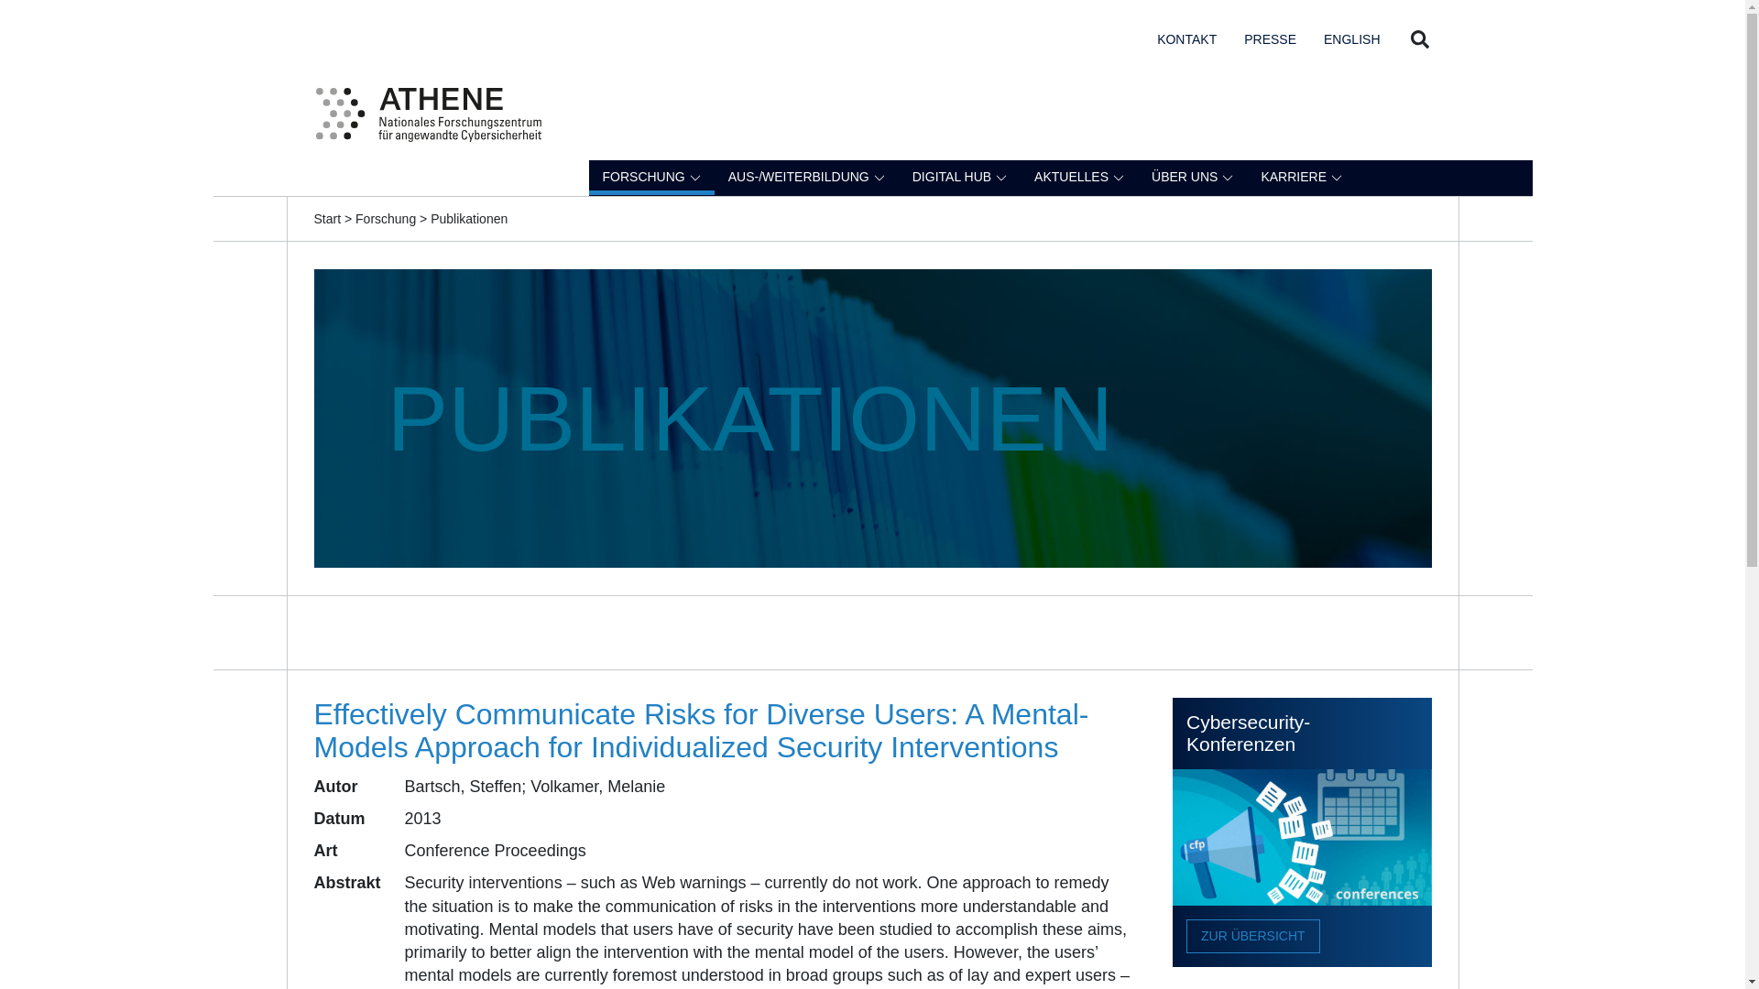  What do you see at coordinates (1351, 38) in the screenshot?
I see `ENGLISH` at bounding box center [1351, 38].